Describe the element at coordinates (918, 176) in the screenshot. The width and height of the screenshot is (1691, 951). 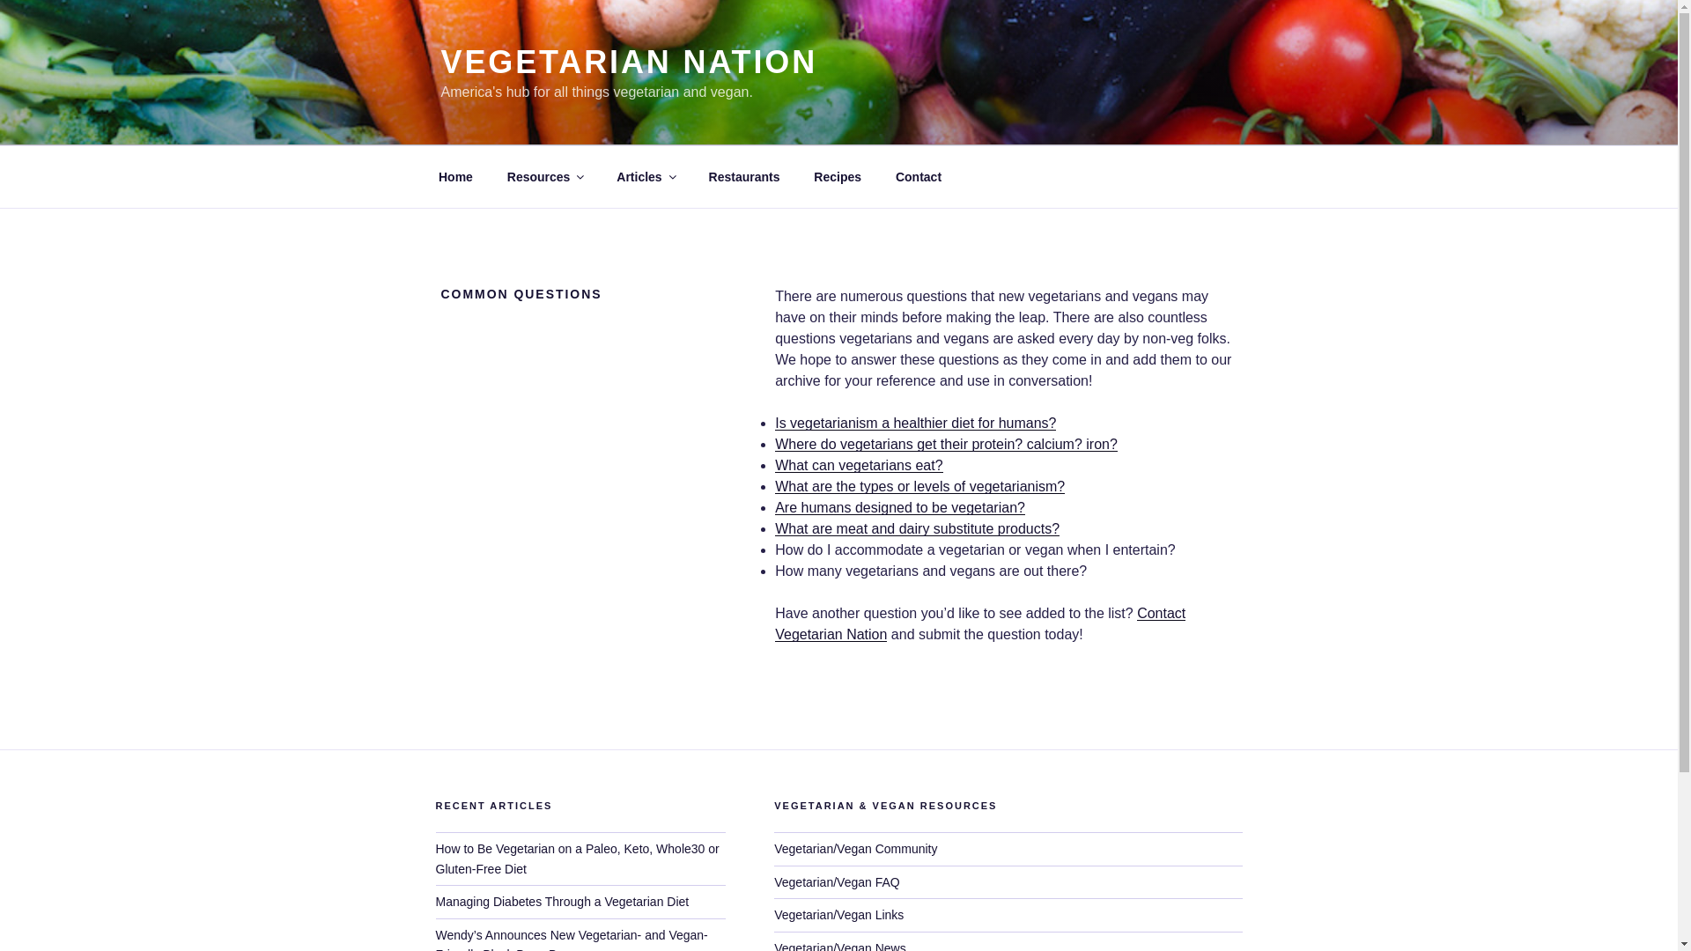
I see `Contact Vegetarian` at that location.